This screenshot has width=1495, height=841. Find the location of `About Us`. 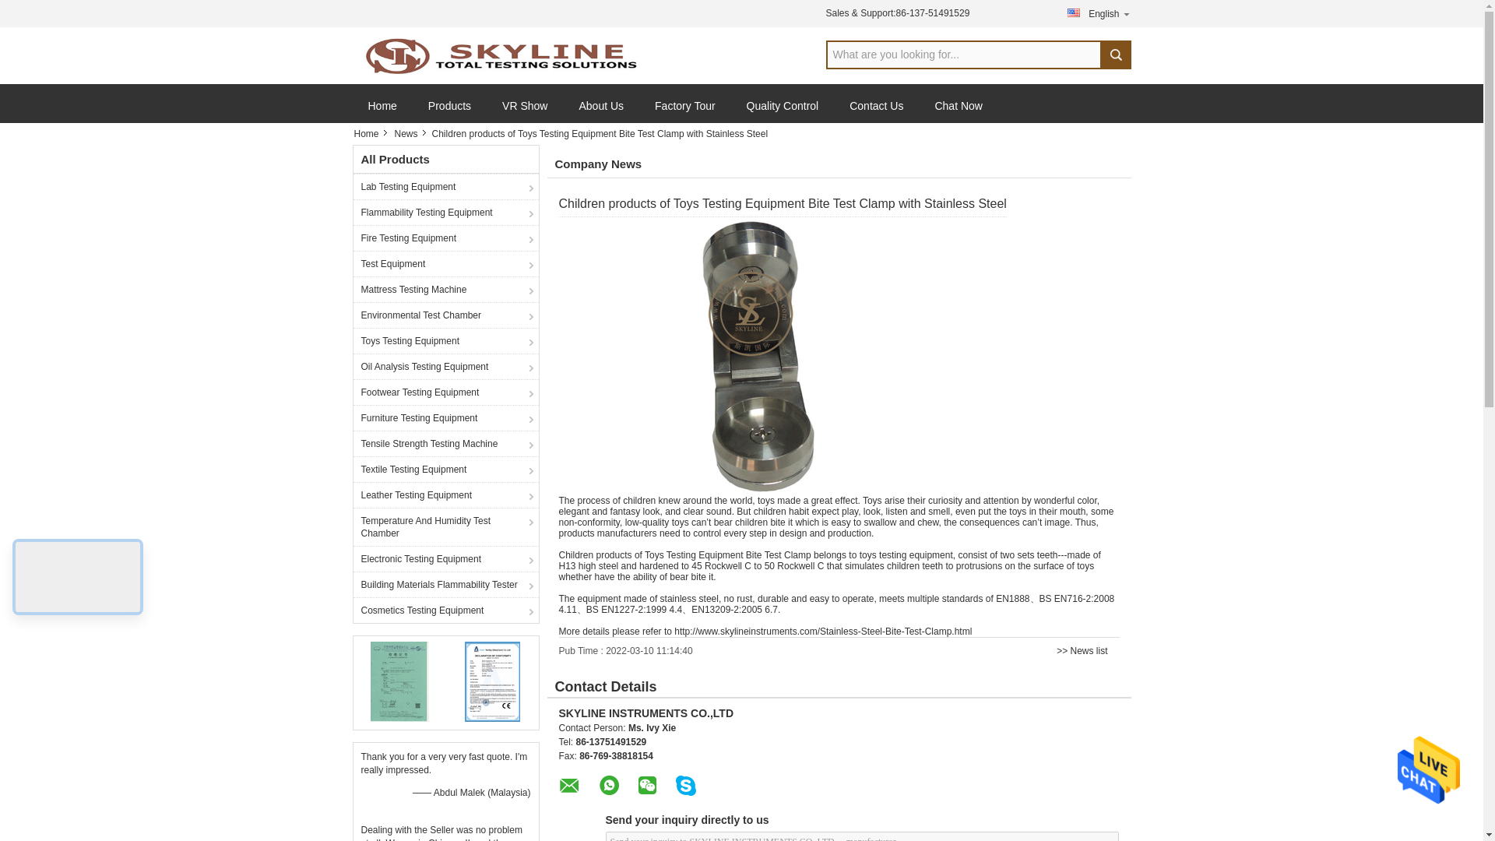

About Us is located at coordinates (601, 112).